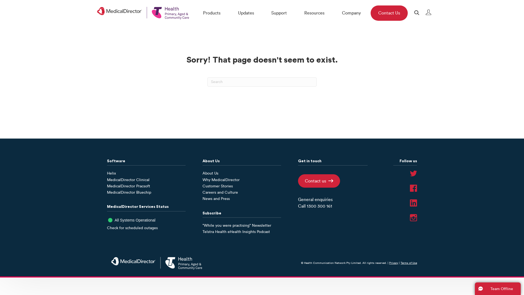  What do you see at coordinates (221, 180) in the screenshot?
I see `Why MedicalDirector` at bounding box center [221, 180].